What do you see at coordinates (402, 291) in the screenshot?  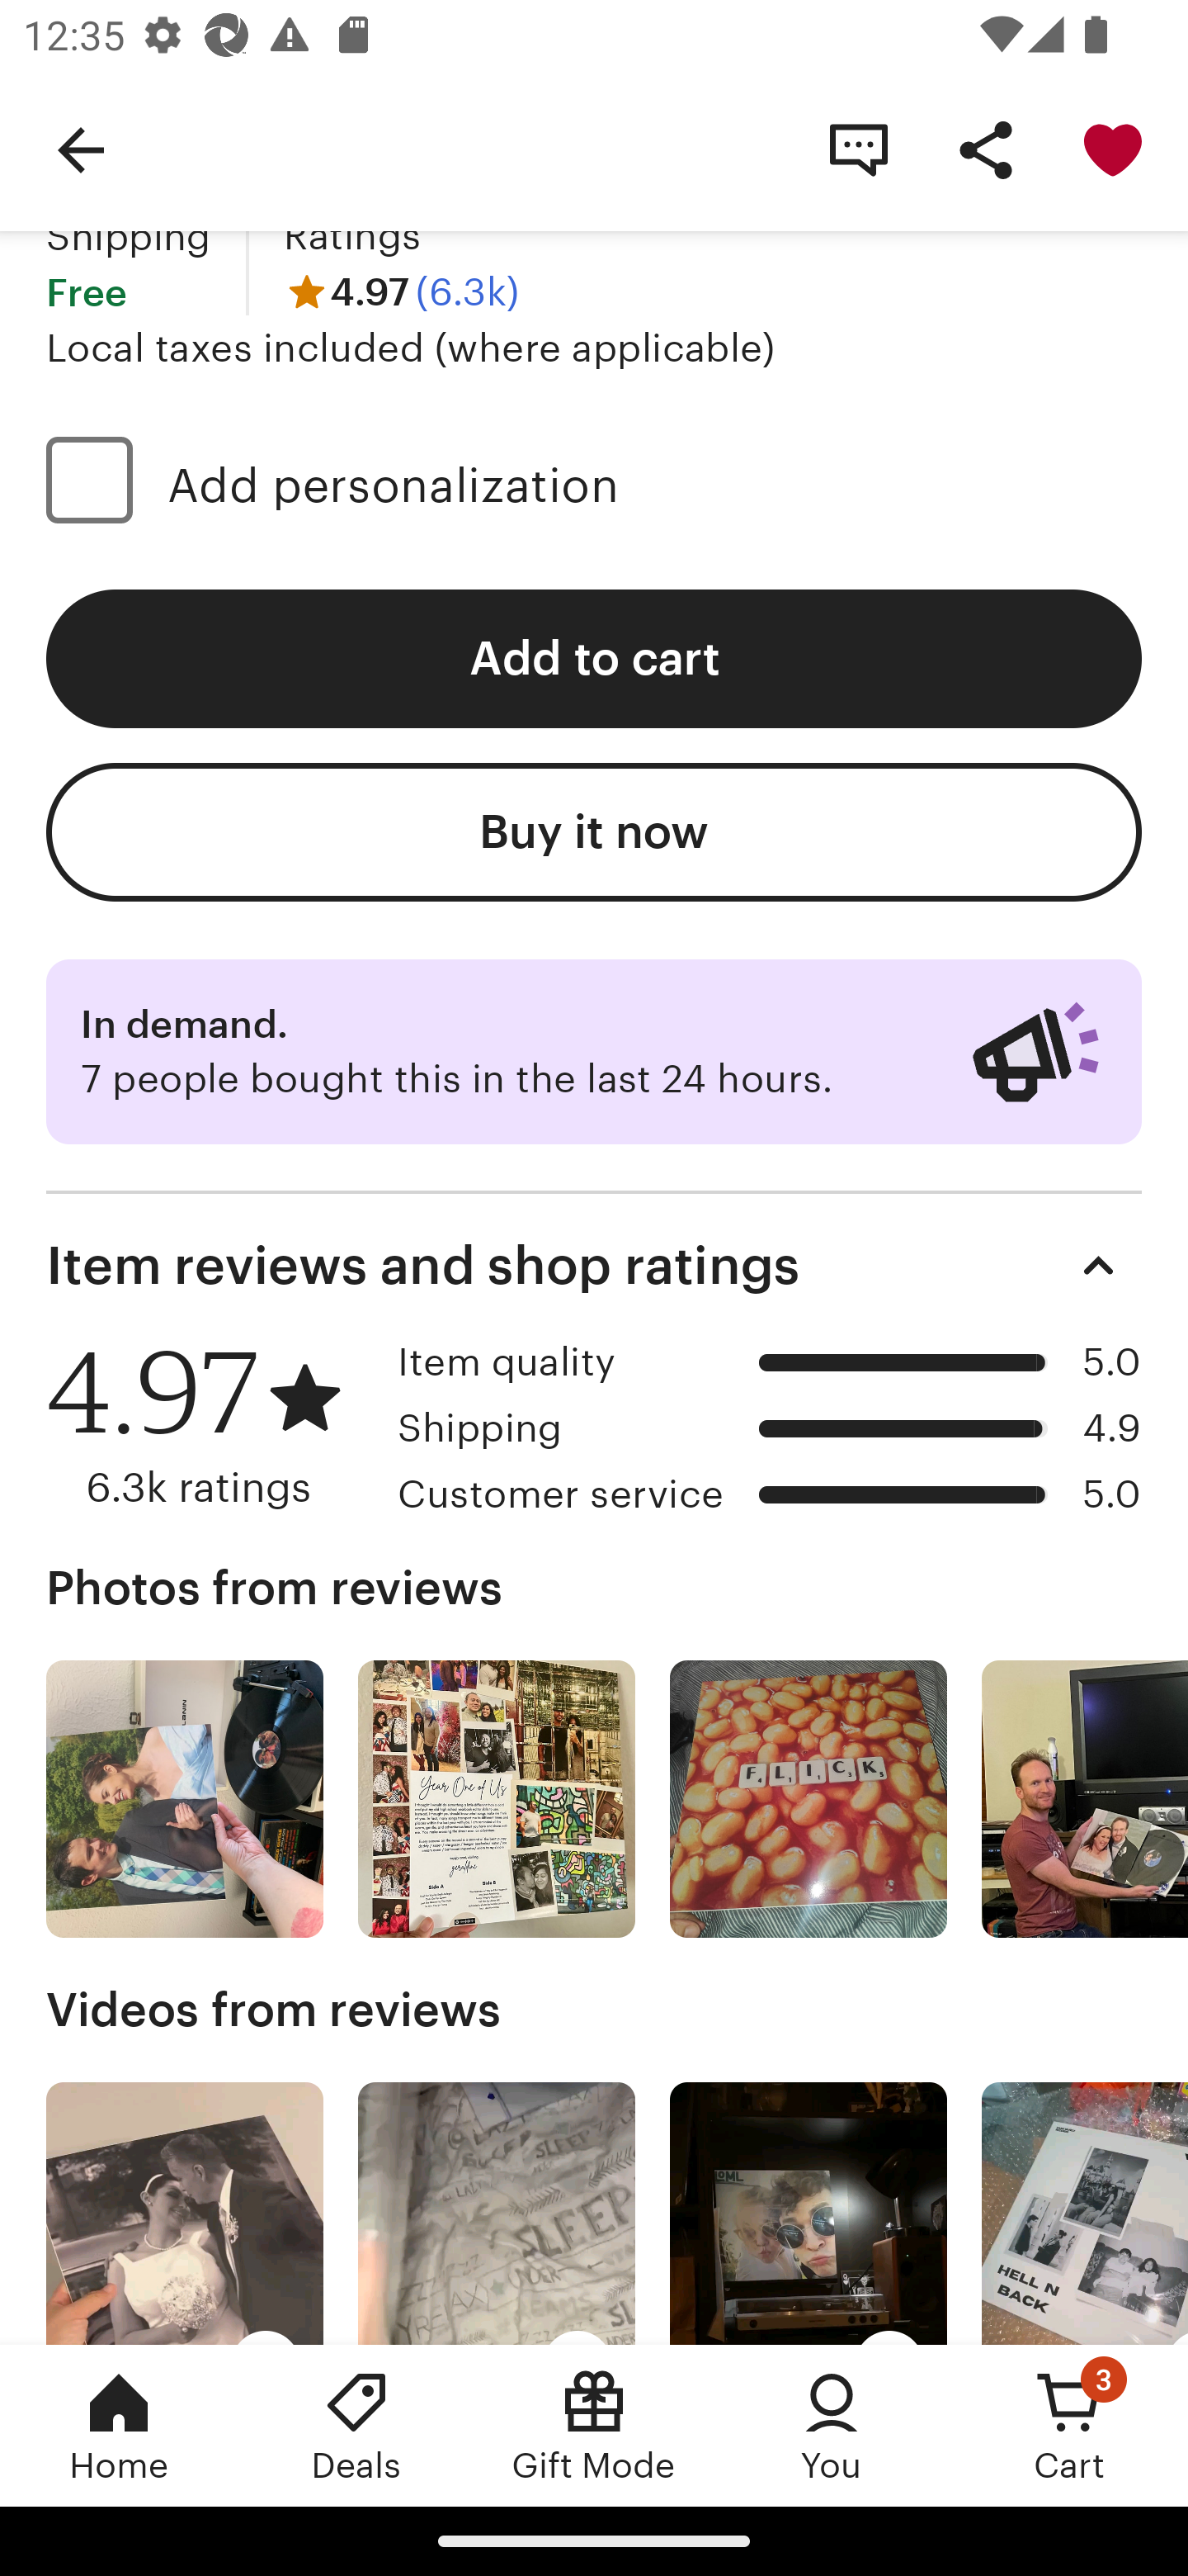 I see `4.97 (6.3k)` at bounding box center [402, 291].